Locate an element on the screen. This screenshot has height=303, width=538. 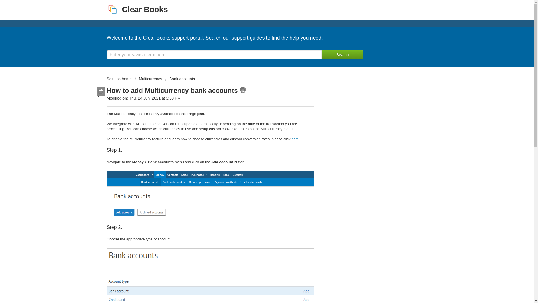
Search is located at coordinates (342, 54).